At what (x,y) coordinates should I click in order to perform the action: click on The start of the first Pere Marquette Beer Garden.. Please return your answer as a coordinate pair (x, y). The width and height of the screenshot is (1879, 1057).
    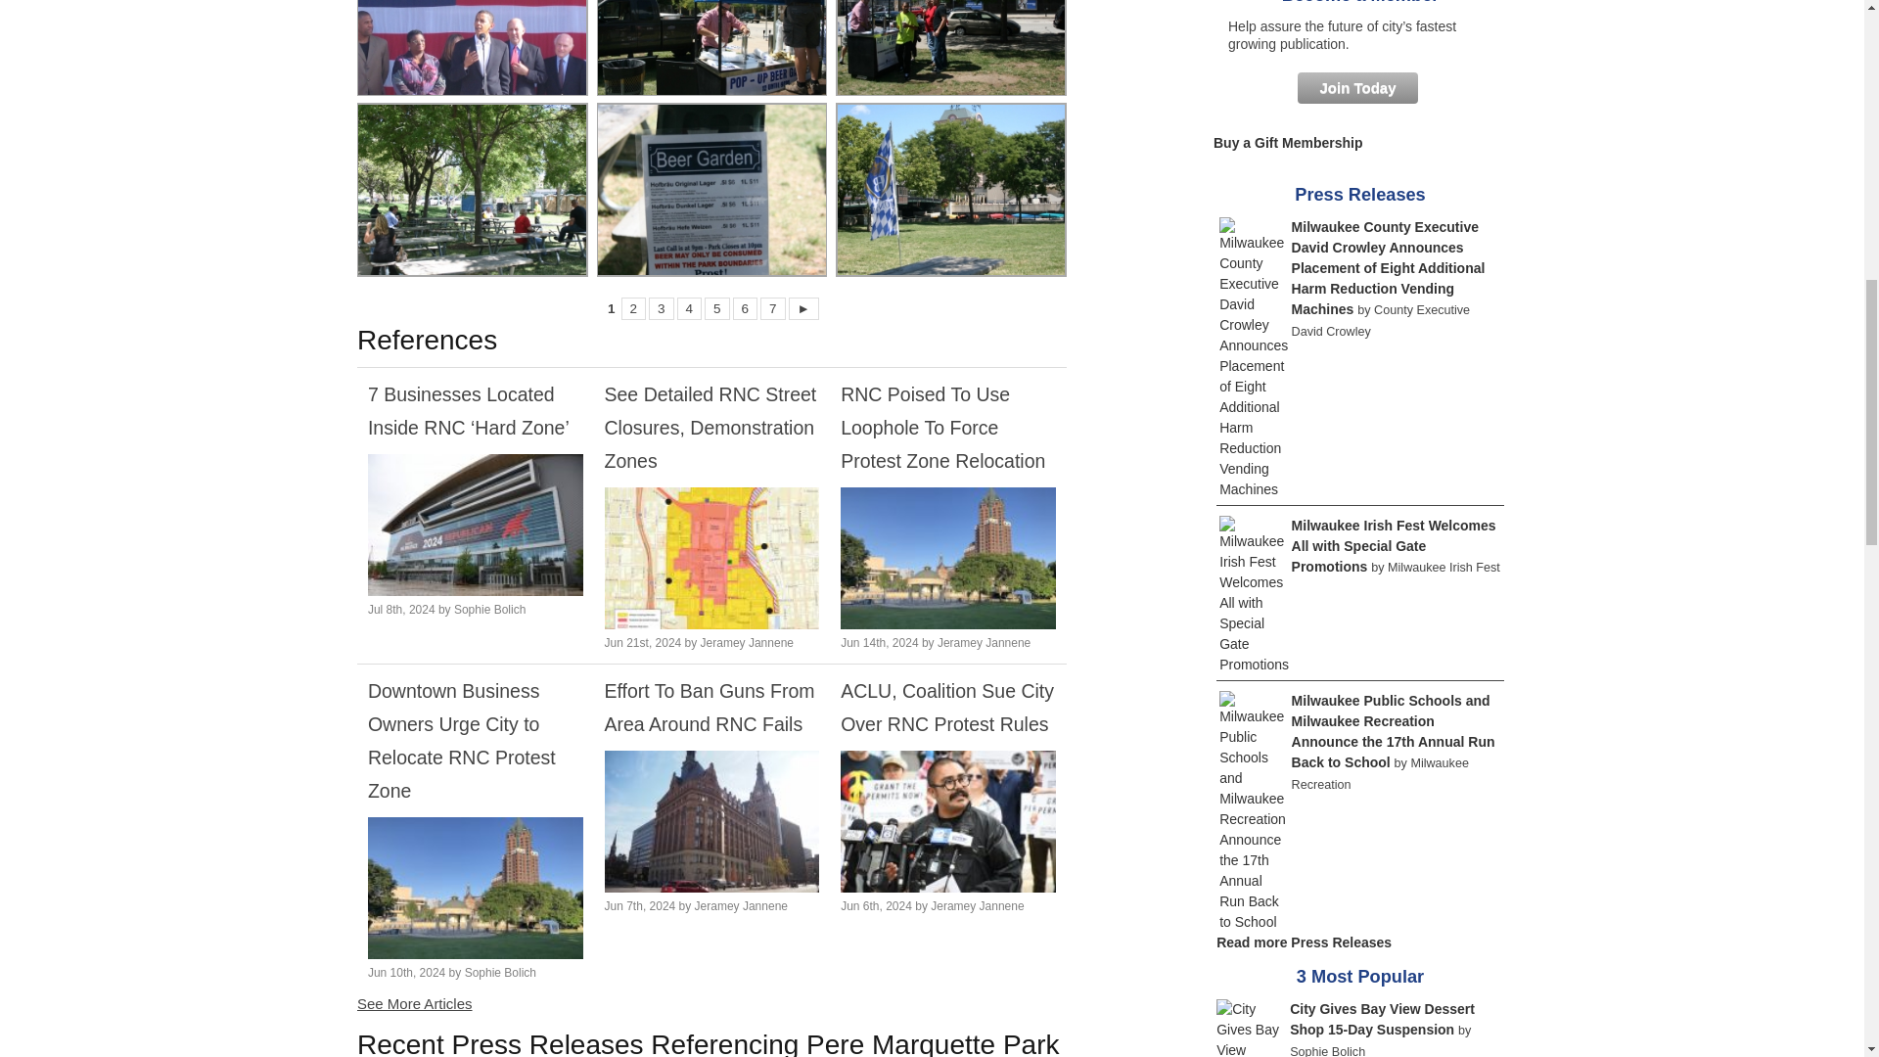
    Looking at the image, I should click on (951, 190).